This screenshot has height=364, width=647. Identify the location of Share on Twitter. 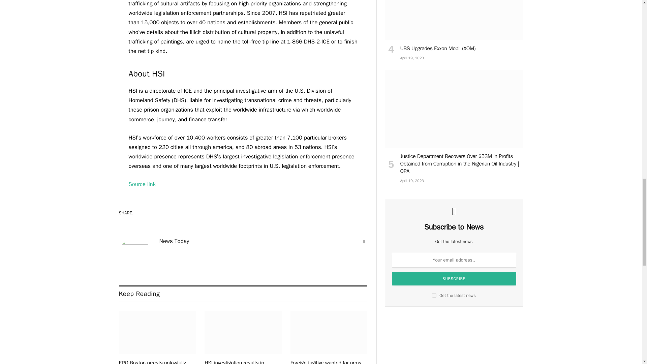
(332, 213).